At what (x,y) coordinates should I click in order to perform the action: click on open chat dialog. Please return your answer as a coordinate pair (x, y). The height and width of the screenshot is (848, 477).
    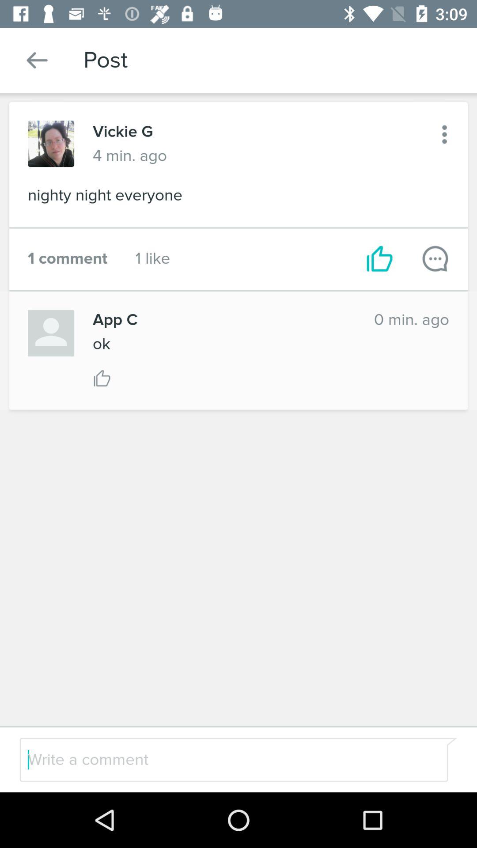
    Looking at the image, I should click on (435, 259).